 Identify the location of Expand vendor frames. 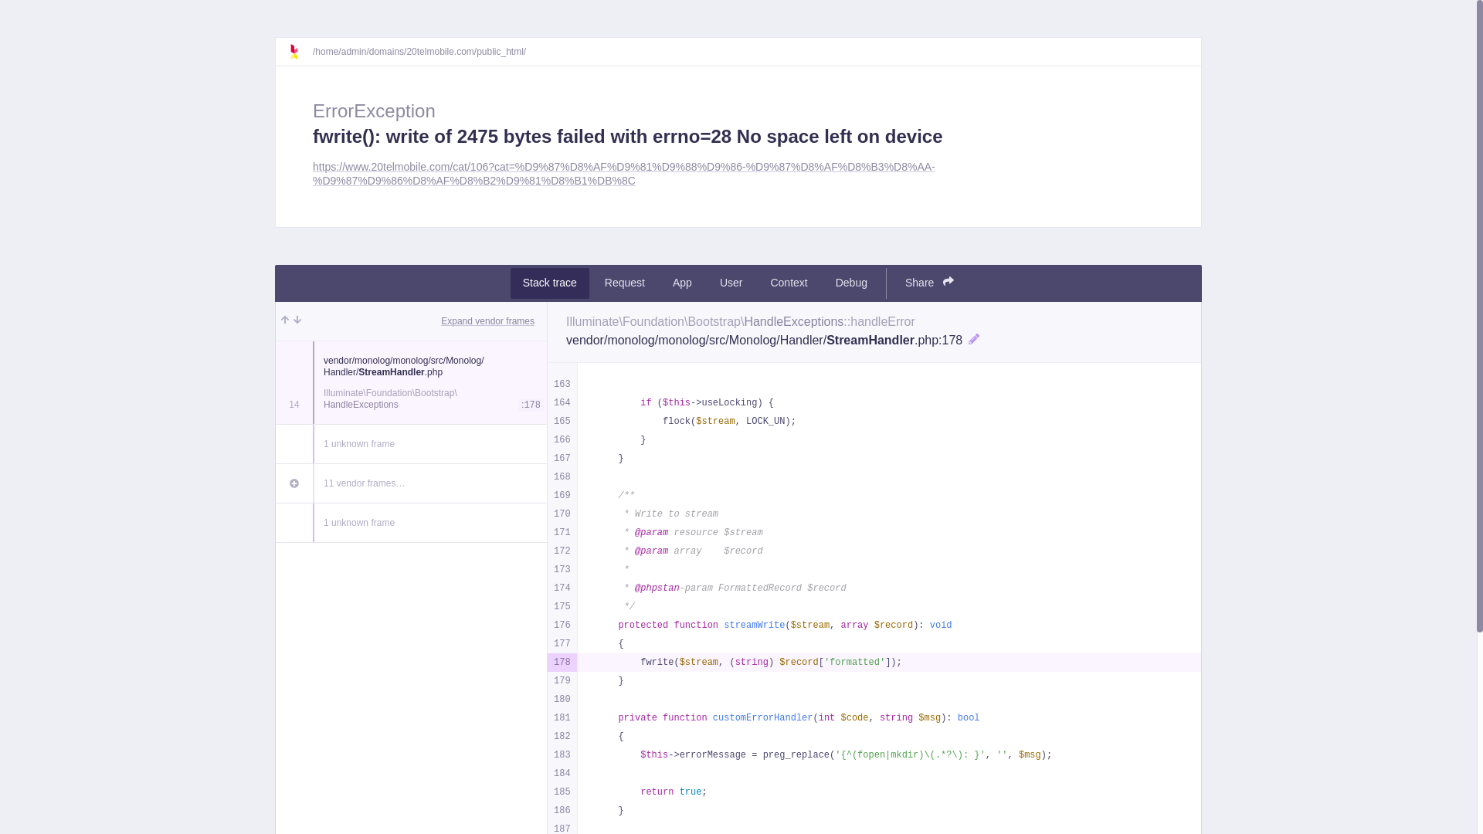
(488, 320).